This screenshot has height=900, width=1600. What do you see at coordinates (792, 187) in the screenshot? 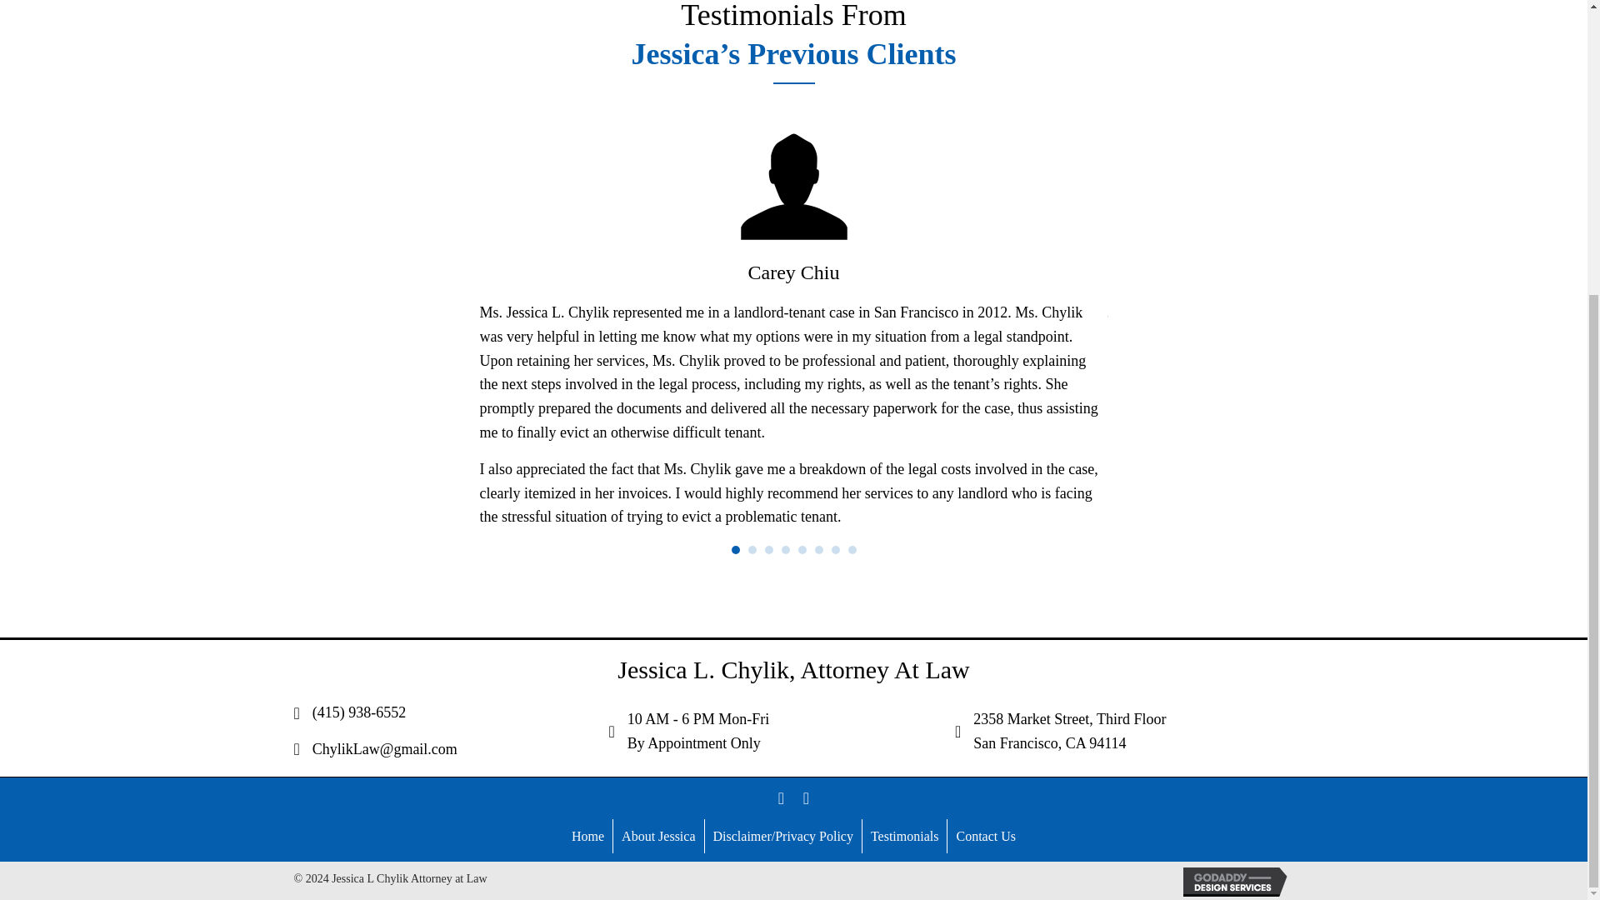
I see `user-2-128` at bounding box center [792, 187].